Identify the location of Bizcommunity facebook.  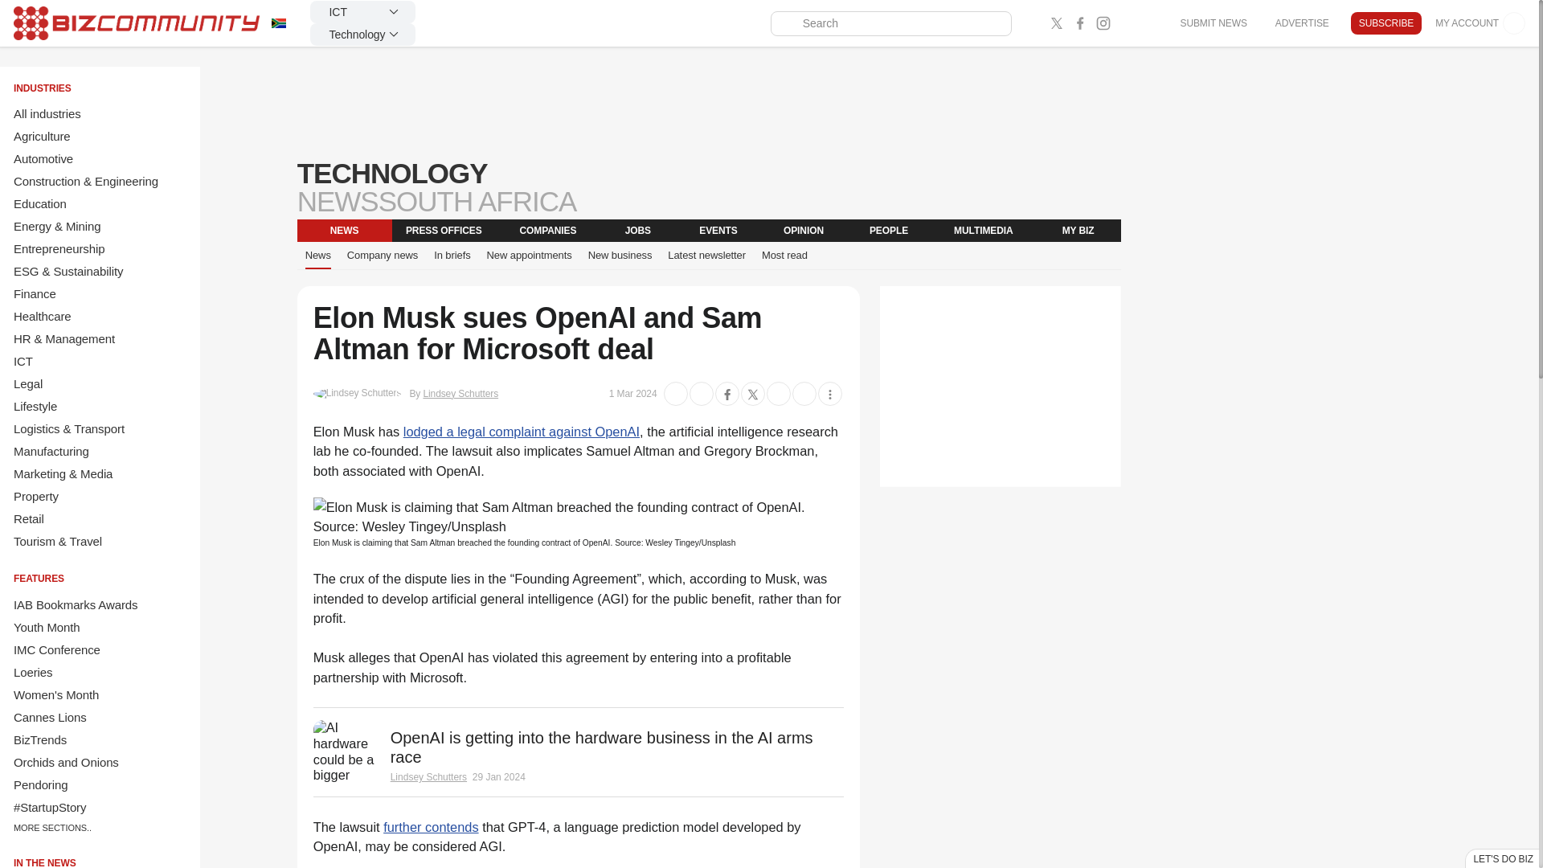
(1080, 23).